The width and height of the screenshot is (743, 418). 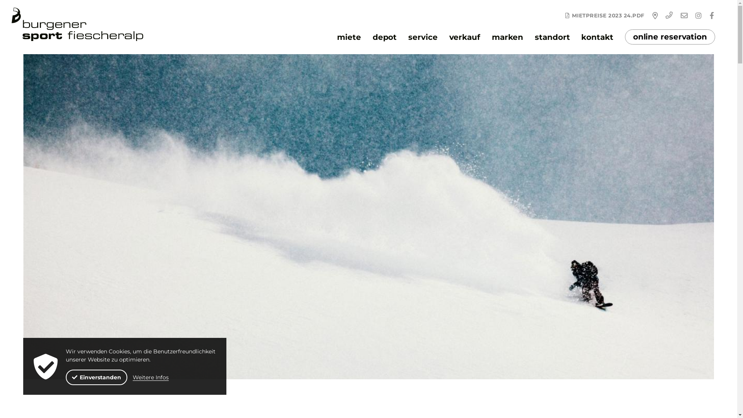 What do you see at coordinates (151, 377) in the screenshot?
I see `Weitere Infos` at bounding box center [151, 377].